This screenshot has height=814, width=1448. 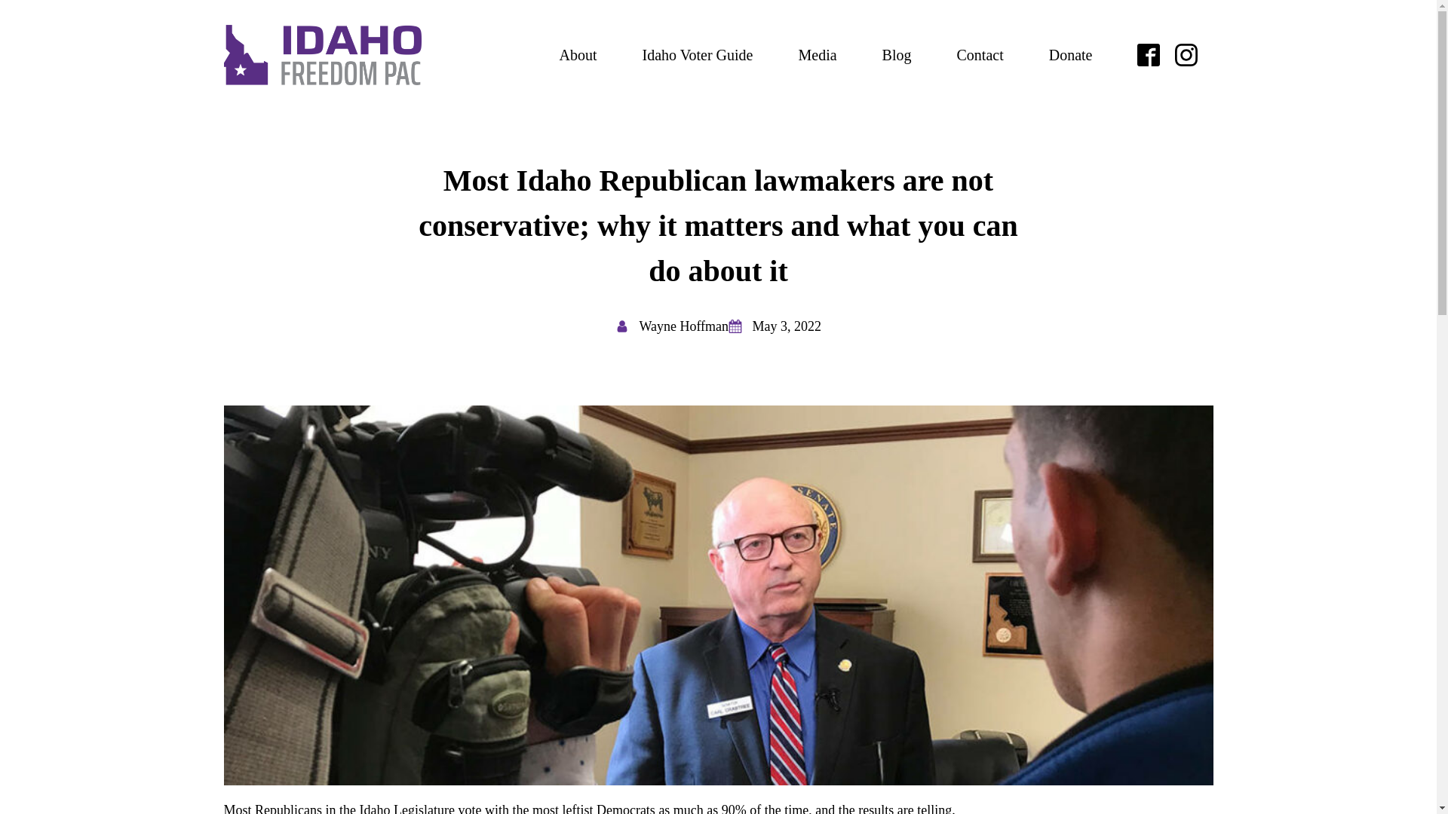 I want to click on Contact, so click(x=979, y=54).